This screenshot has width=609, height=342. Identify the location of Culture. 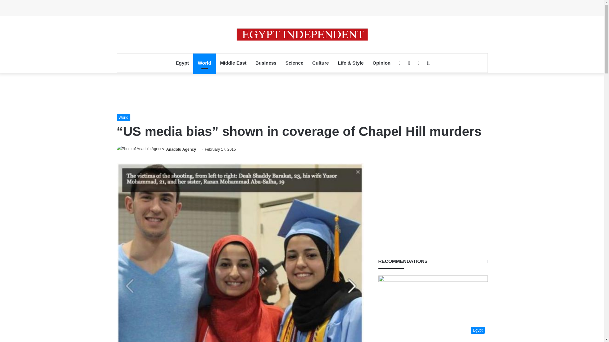
(320, 63).